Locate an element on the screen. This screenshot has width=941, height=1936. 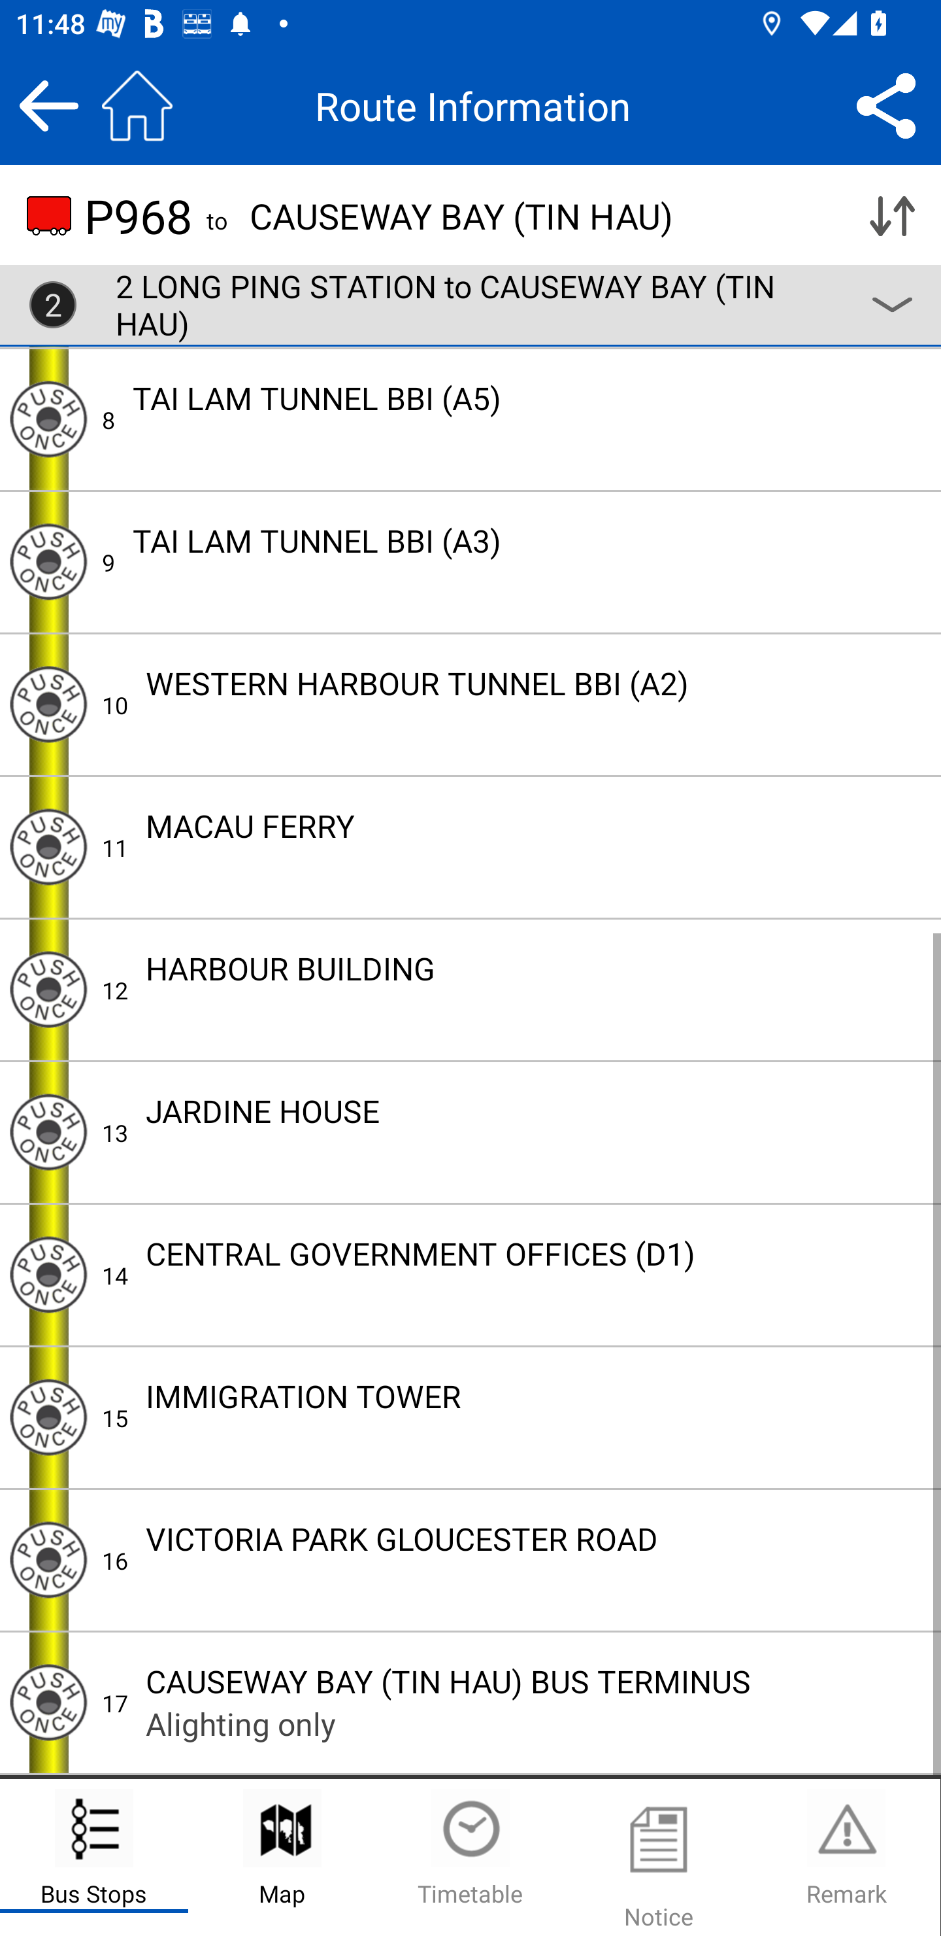
Alight Reminder is located at coordinates (48, 1132).